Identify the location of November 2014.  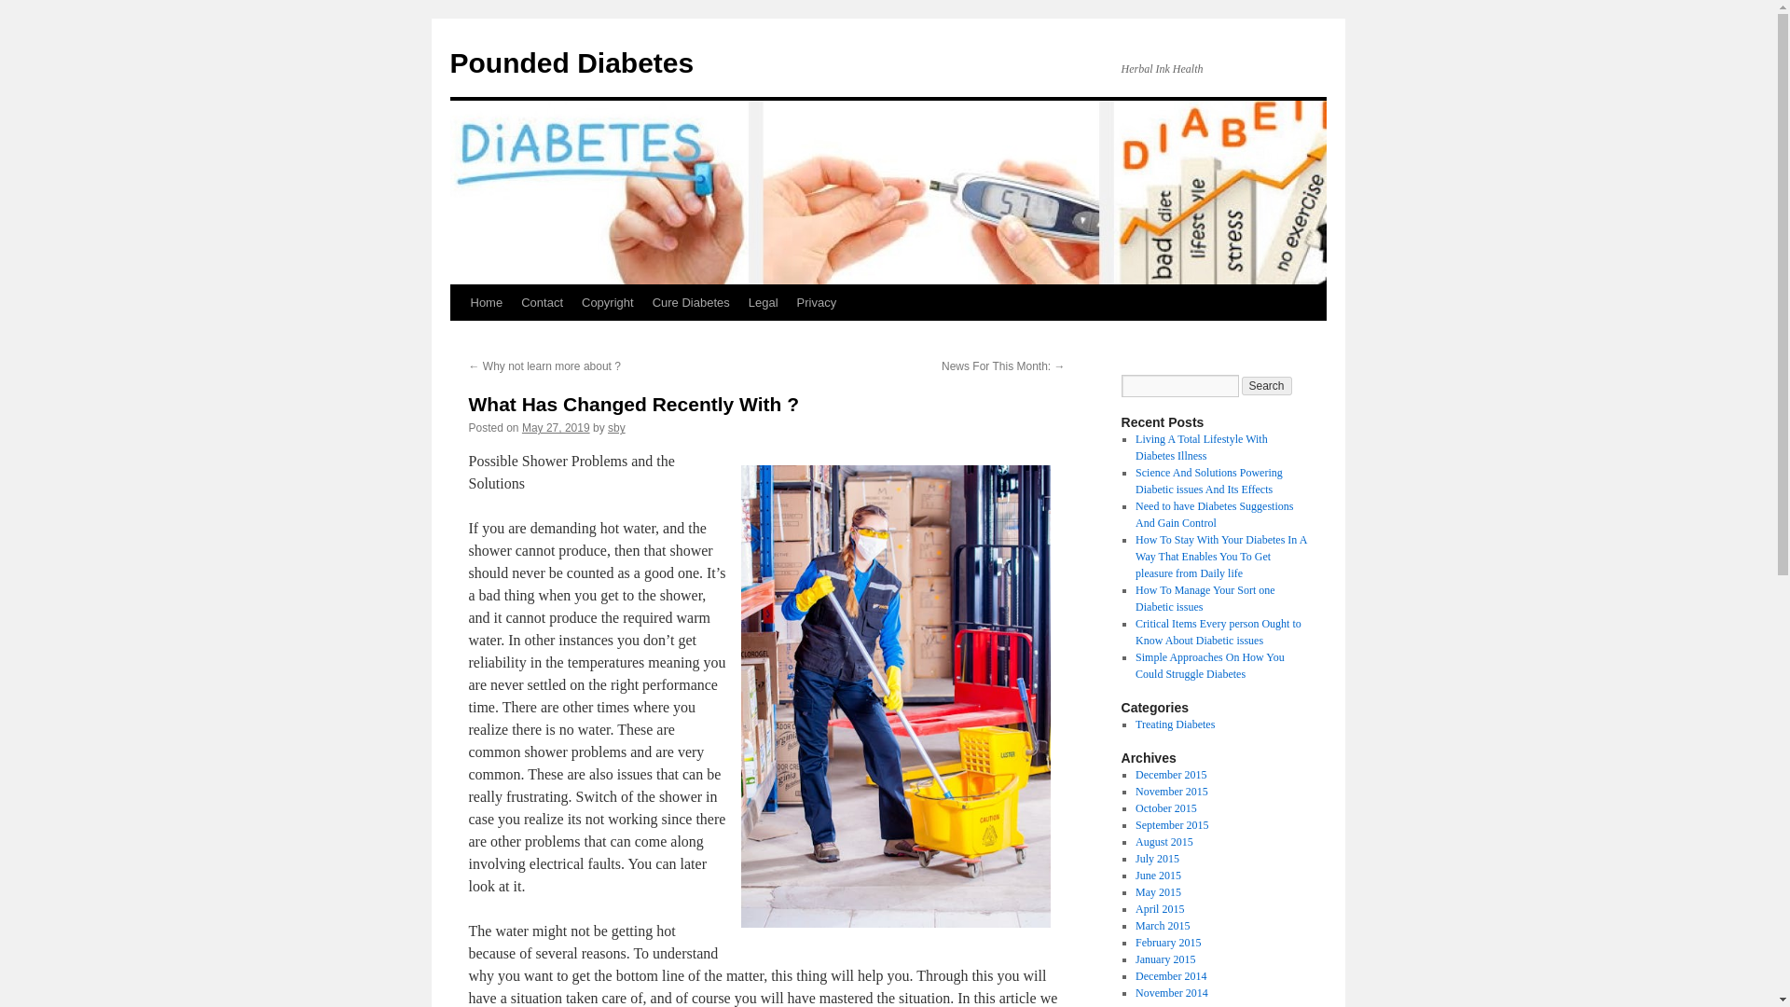
(1171, 993).